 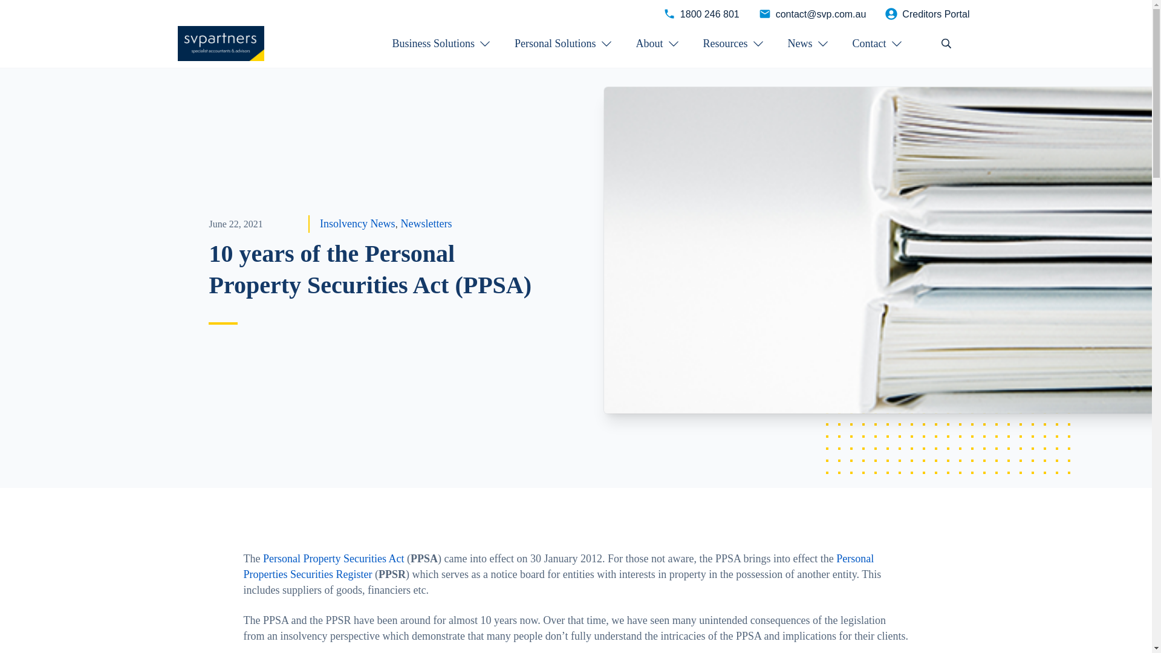 What do you see at coordinates (877, 44) in the screenshot?
I see `Contact` at bounding box center [877, 44].